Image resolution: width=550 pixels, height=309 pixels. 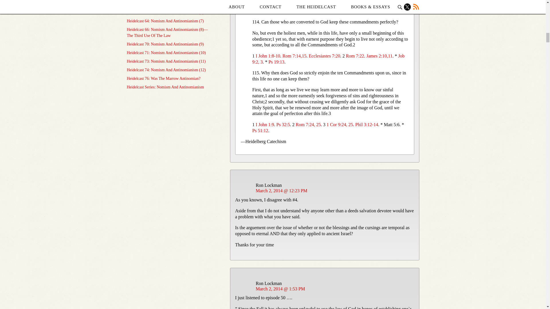 What do you see at coordinates (289, 11) in the screenshot?
I see `Prov 4:23` at bounding box center [289, 11].